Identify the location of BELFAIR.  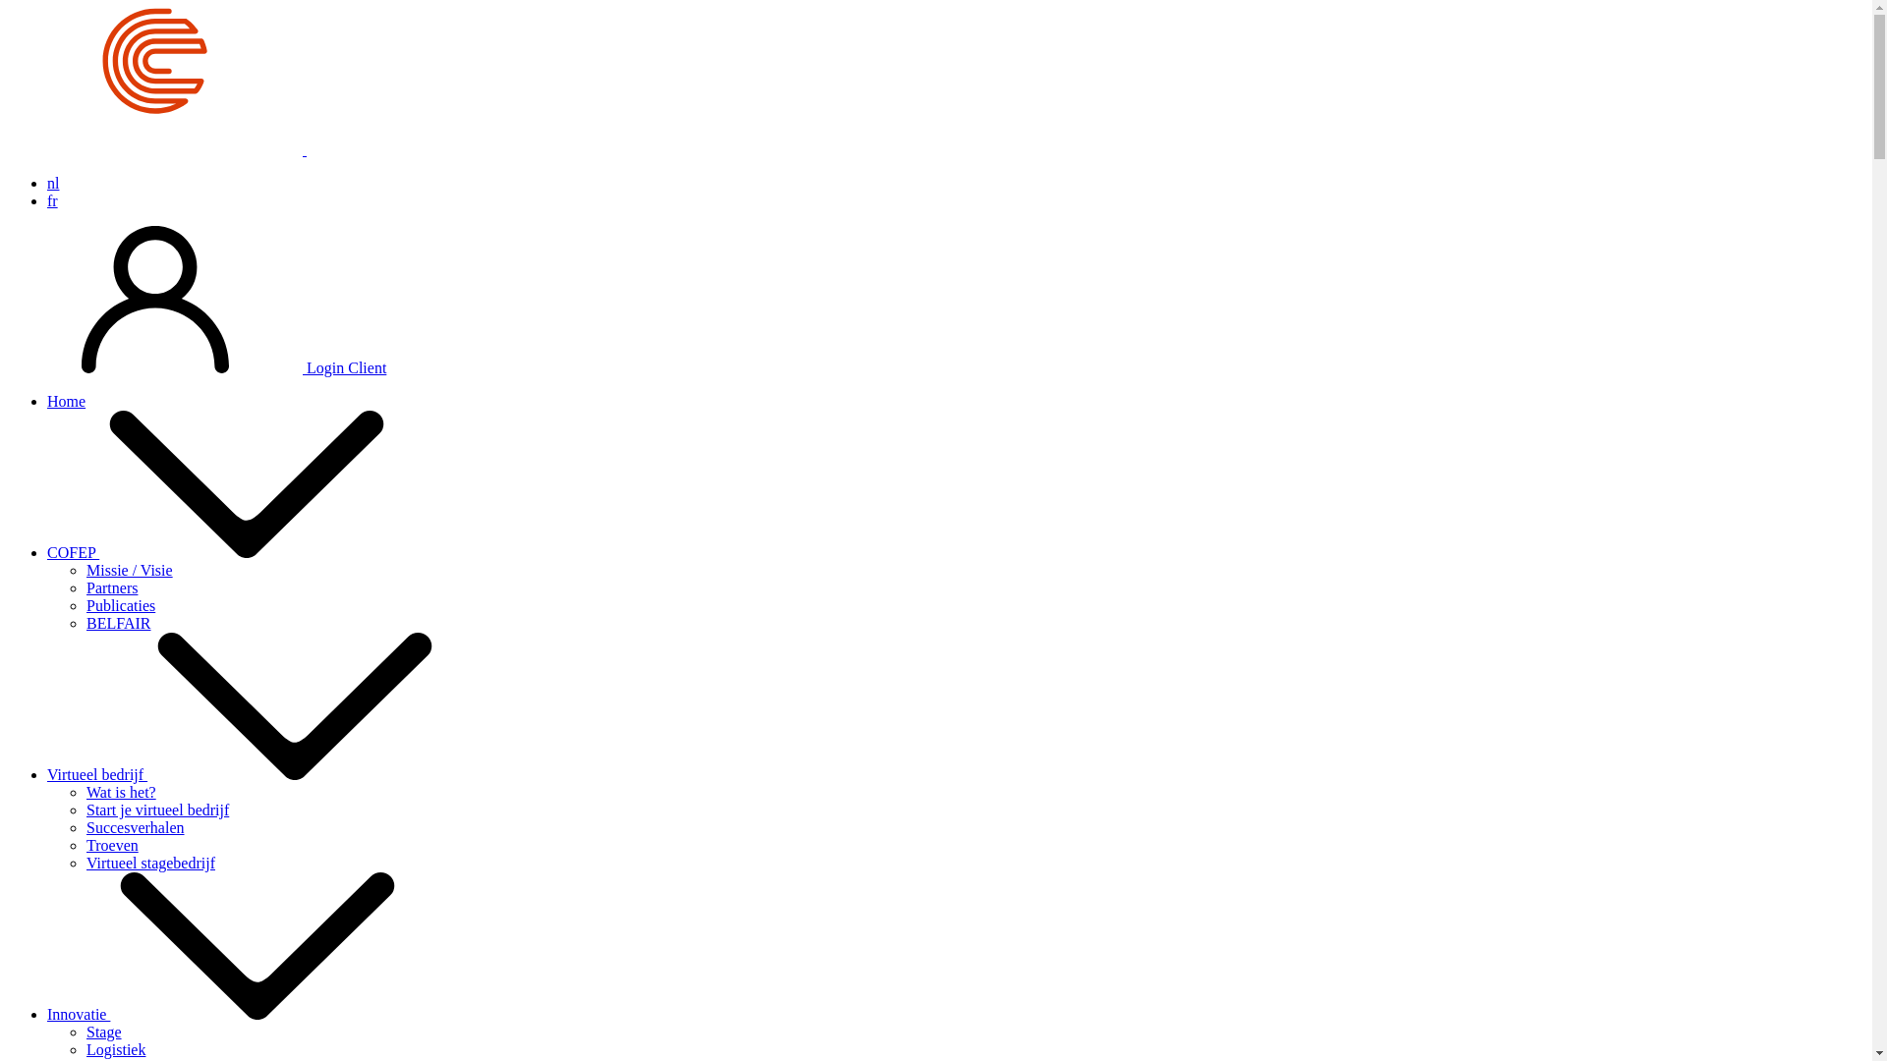
(118, 623).